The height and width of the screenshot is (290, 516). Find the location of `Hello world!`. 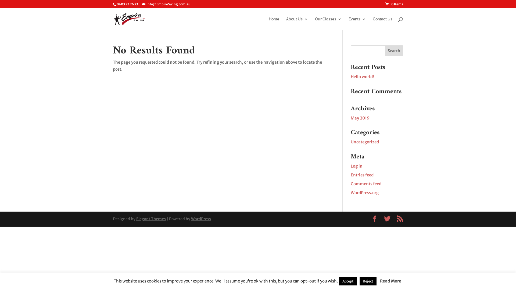

Hello world! is located at coordinates (362, 77).